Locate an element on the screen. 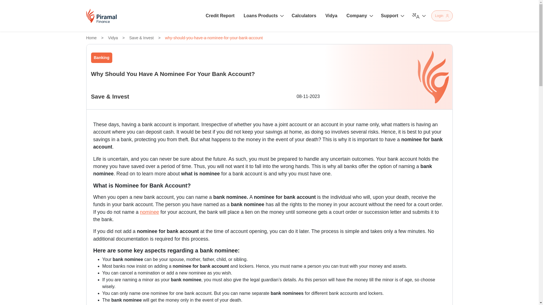 This screenshot has width=543, height=305. Vidya is located at coordinates (331, 16).